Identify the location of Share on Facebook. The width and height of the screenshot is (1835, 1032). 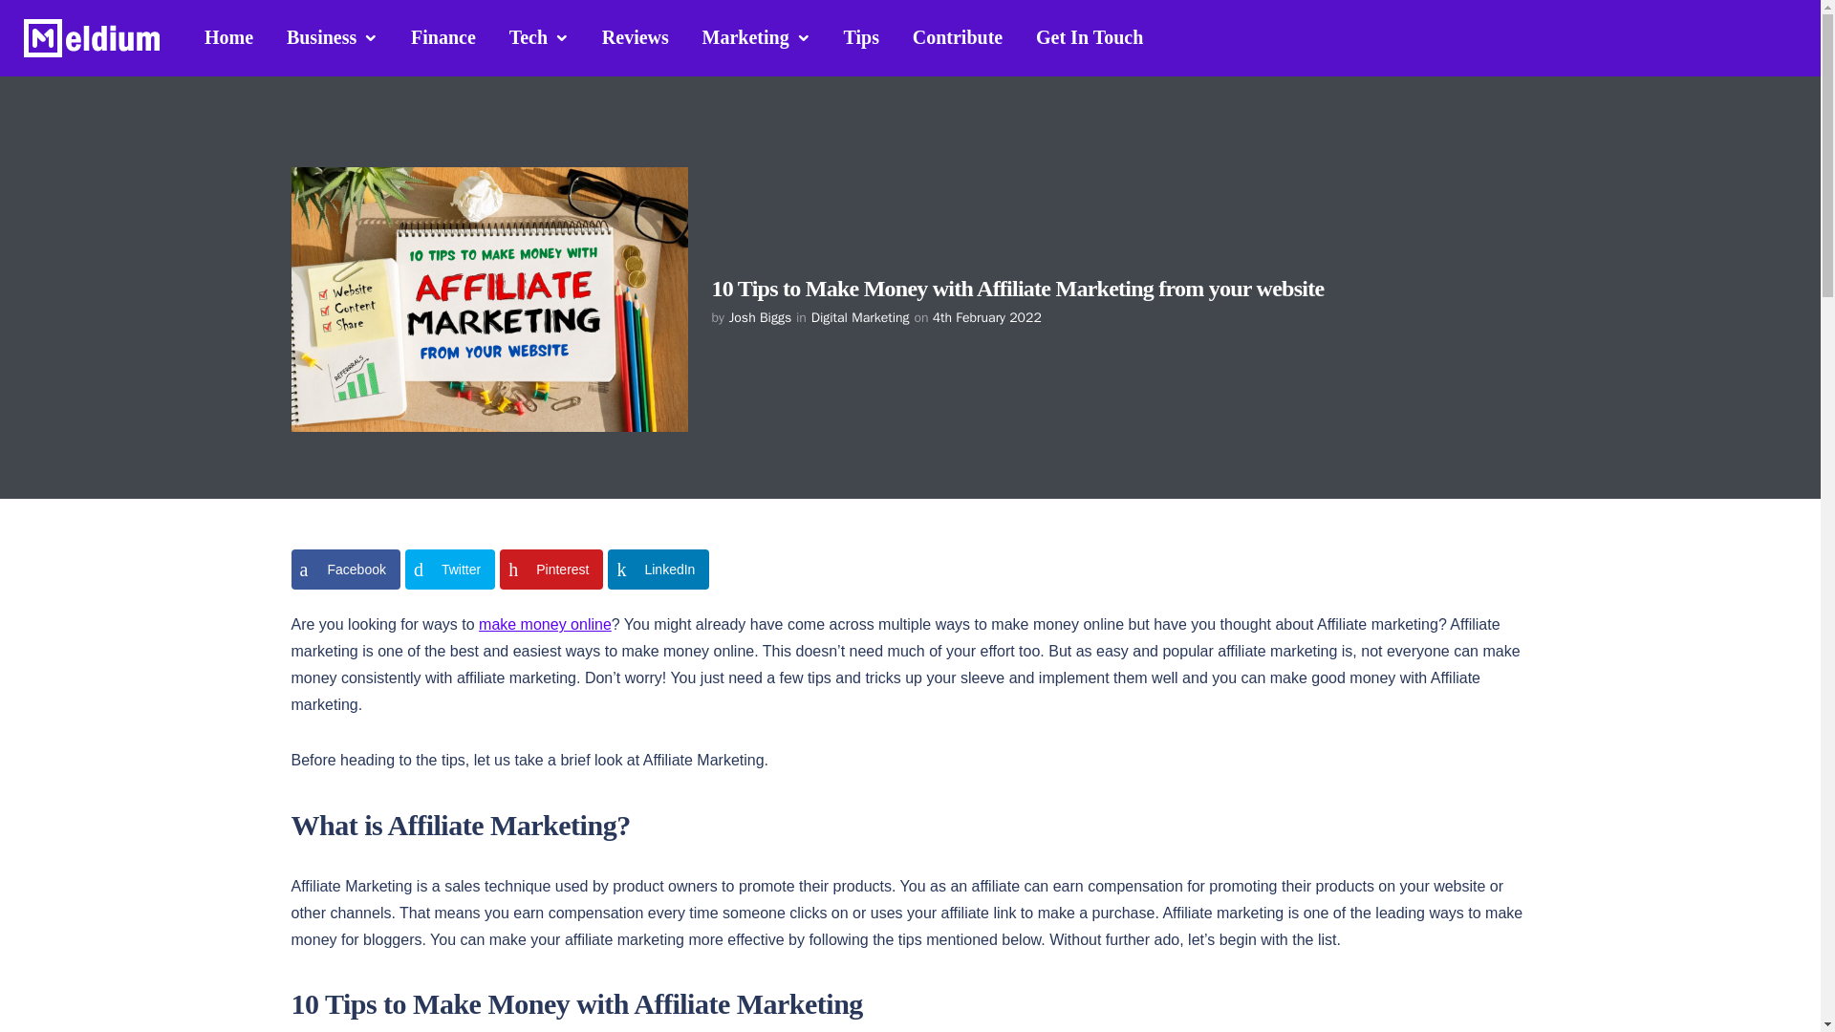
(344, 569).